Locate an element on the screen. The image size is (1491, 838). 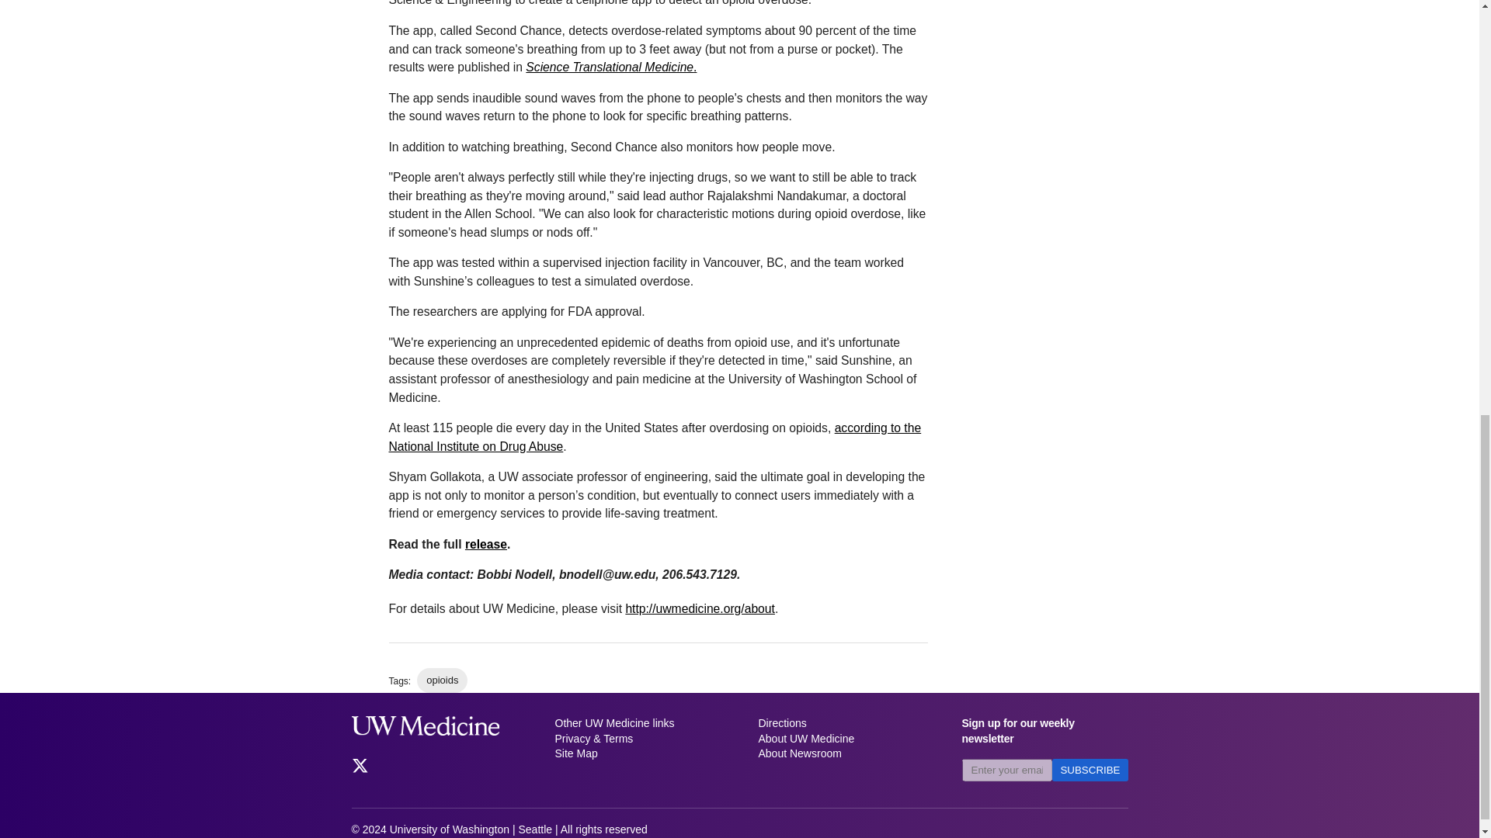
About Newsroom is located at coordinates (840, 754).